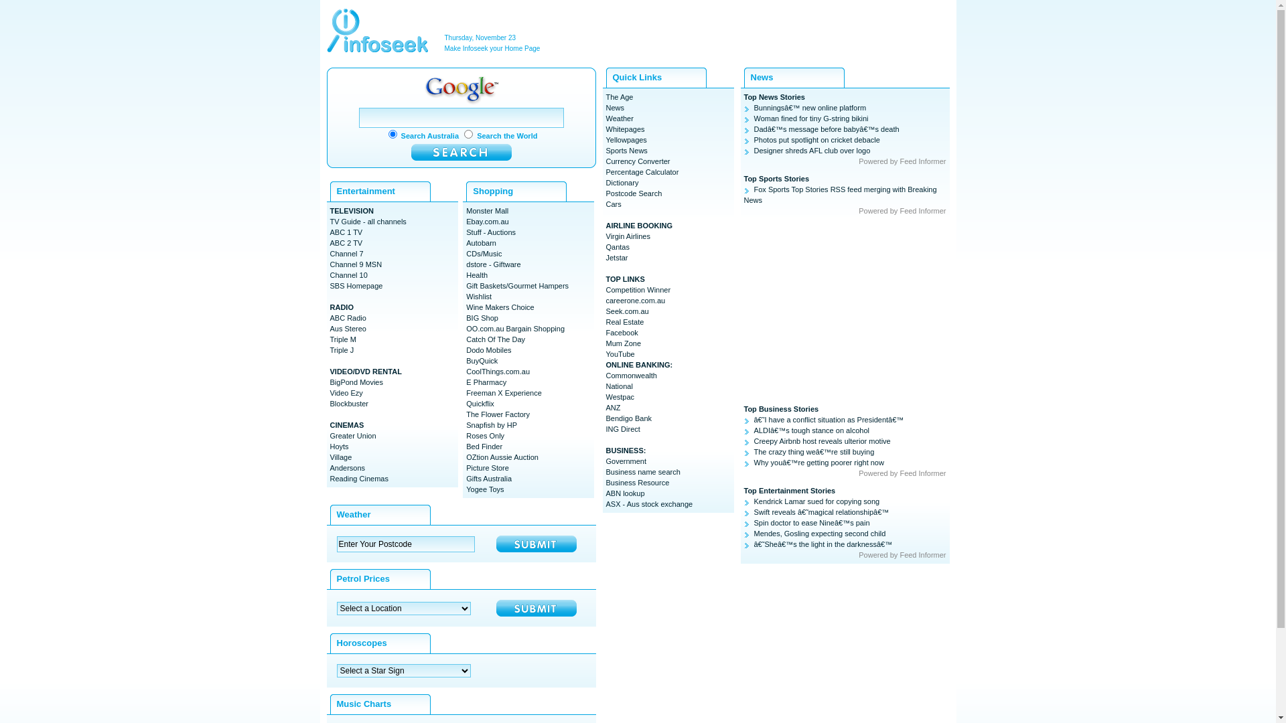 The image size is (1286, 723). I want to click on Wishlist, so click(479, 297).